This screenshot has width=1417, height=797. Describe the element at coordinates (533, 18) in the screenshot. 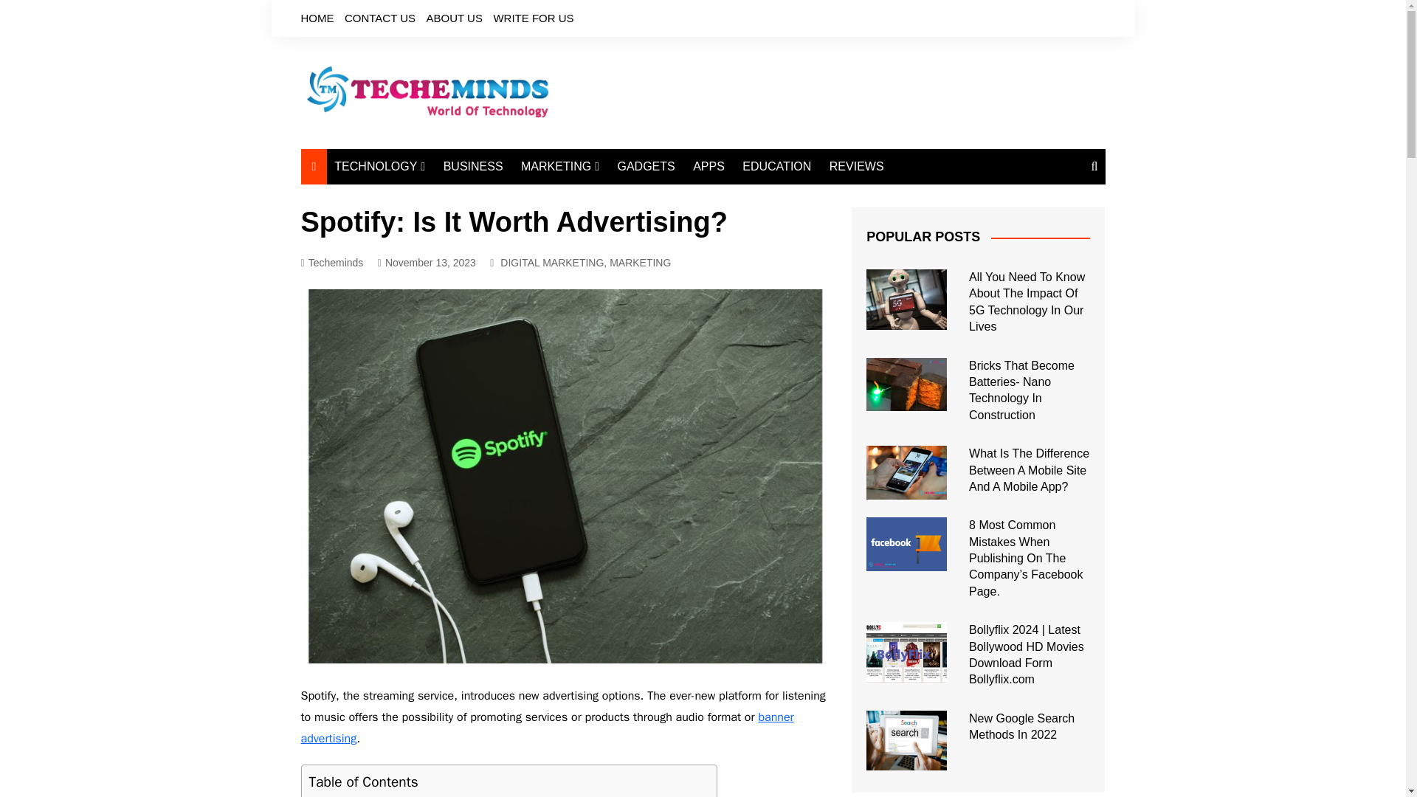

I see `WRITE FOR US` at that location.